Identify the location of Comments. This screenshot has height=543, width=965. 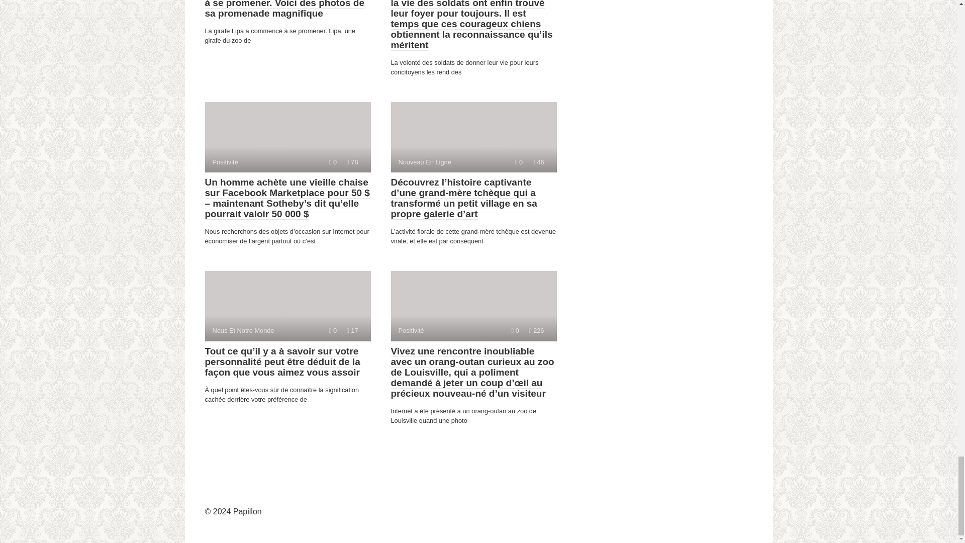
(352, 331).